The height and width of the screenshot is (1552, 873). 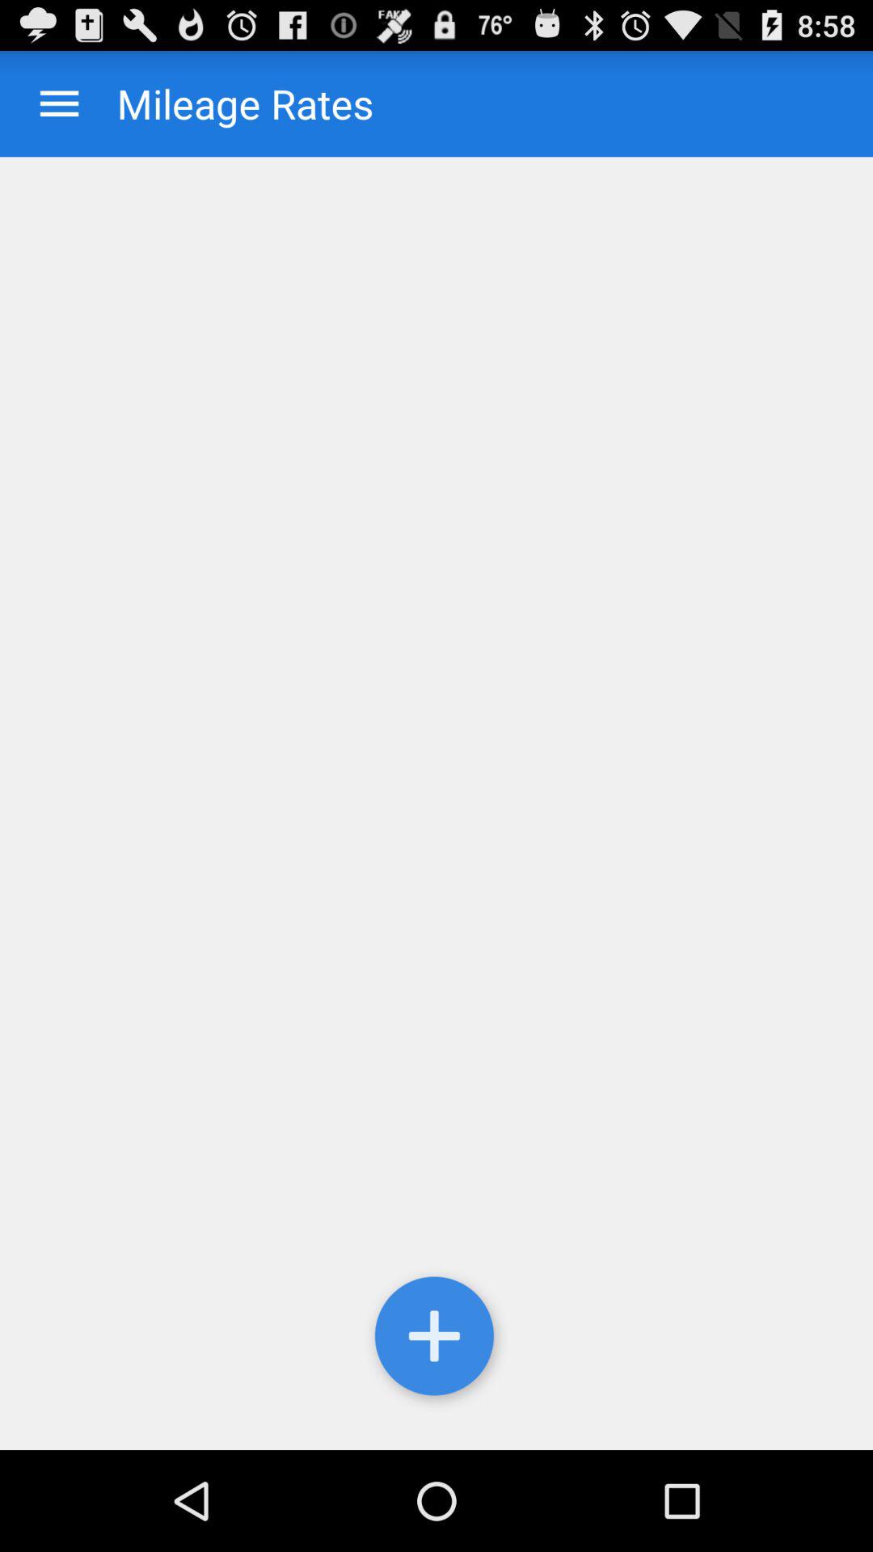 I want to click on flip until the mileage rates app, so click(x=230, y=103).